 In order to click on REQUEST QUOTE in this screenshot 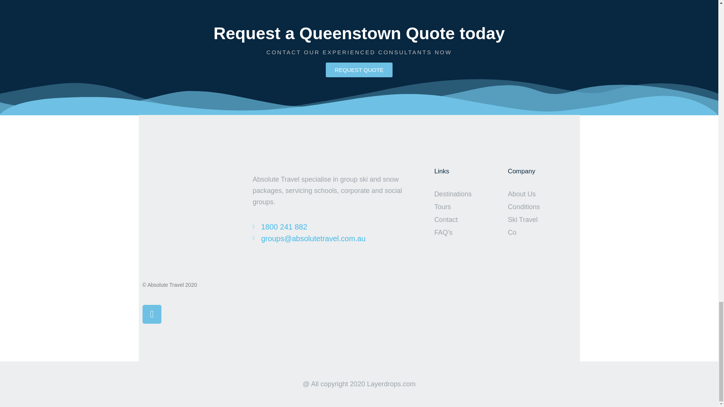, I will do `click(359, 70)`.